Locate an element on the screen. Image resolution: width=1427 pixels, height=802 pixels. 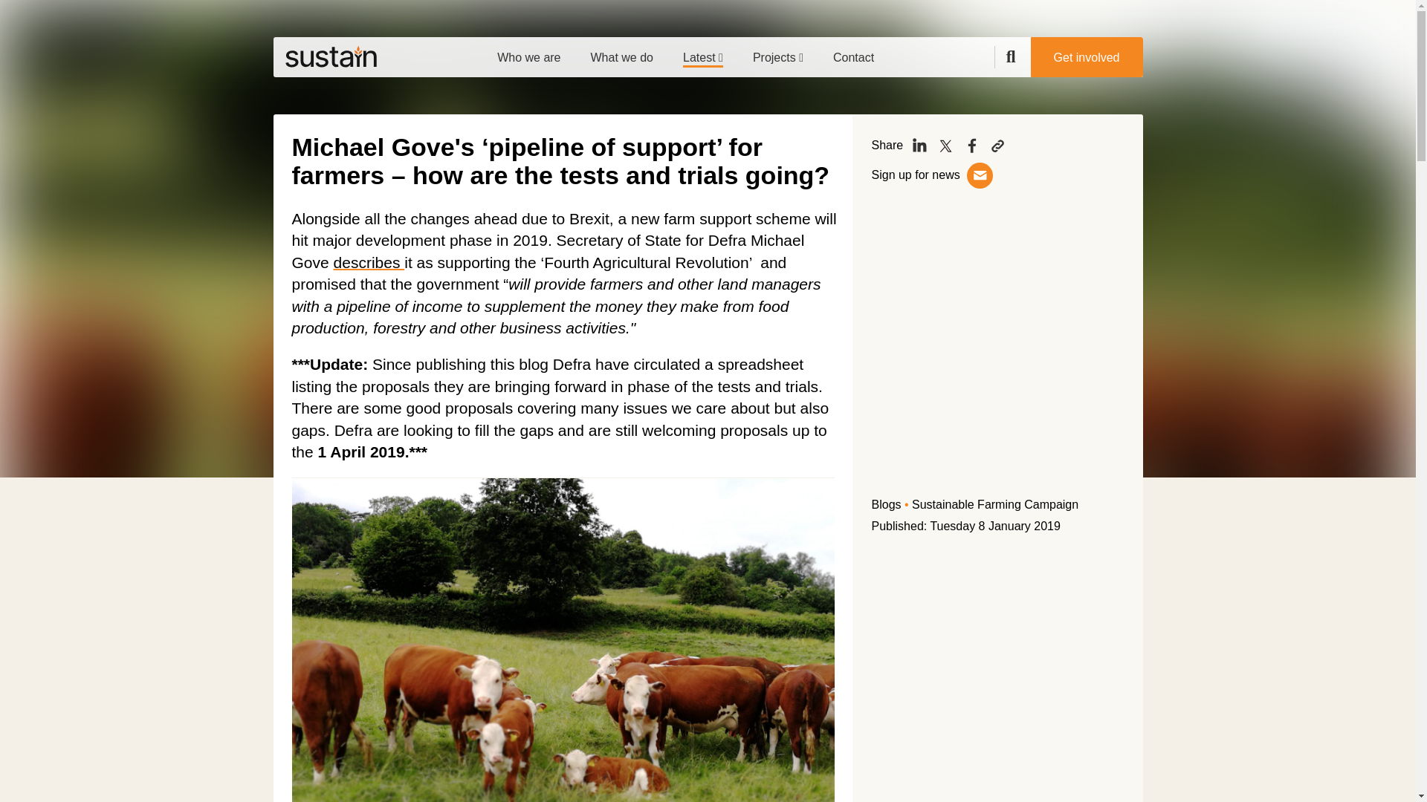
What we do is located at coordinates (621, 52).